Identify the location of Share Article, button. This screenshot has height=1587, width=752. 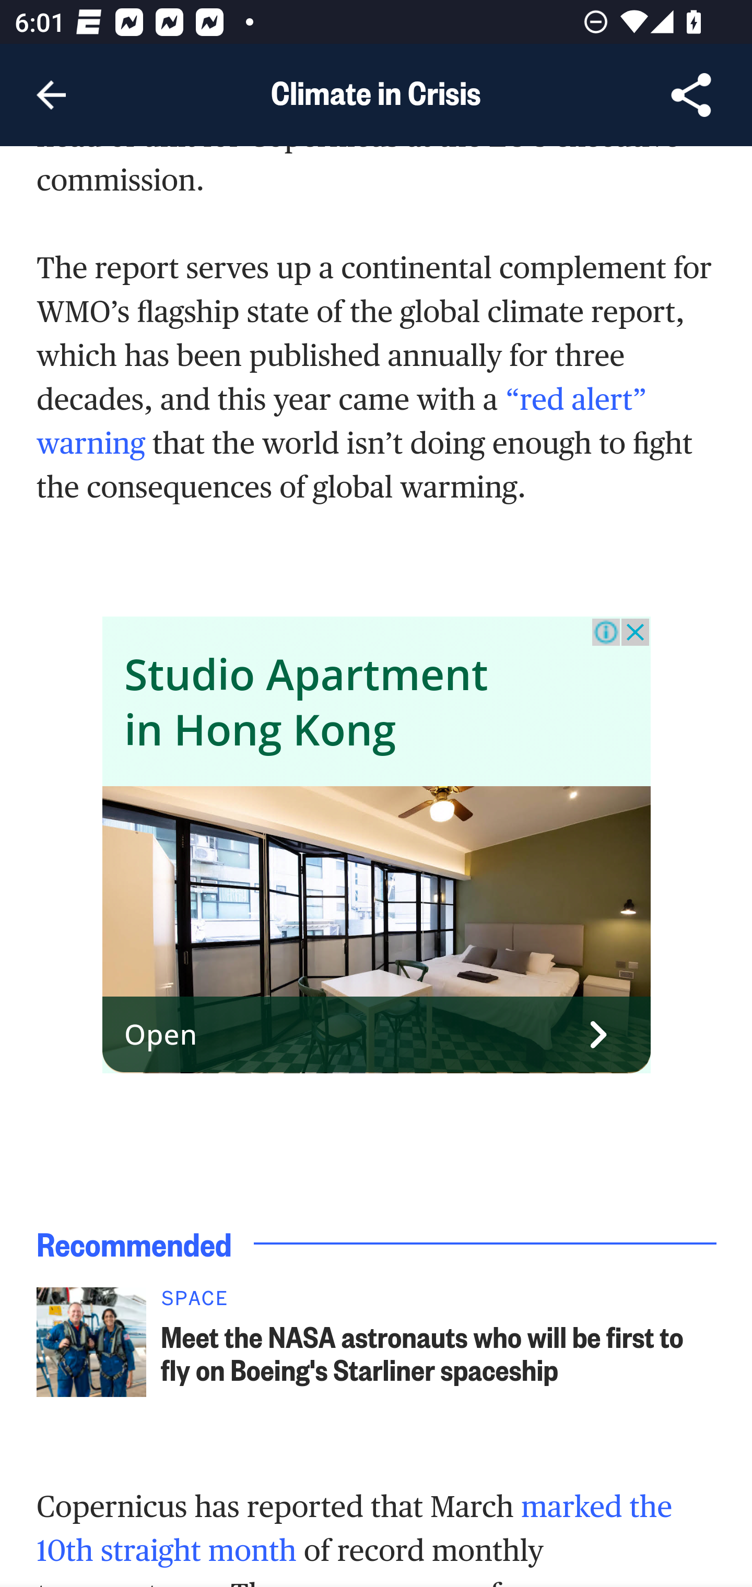
(691, 95).